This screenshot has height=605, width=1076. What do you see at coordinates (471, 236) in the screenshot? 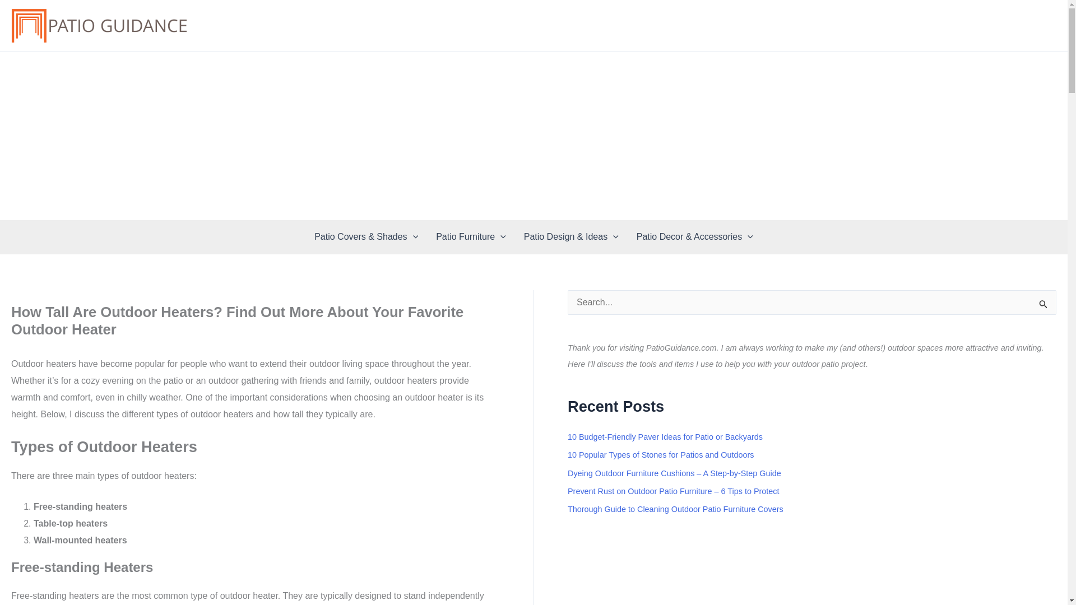
I see `Patio Furniture` at bounding box center [471, 236].